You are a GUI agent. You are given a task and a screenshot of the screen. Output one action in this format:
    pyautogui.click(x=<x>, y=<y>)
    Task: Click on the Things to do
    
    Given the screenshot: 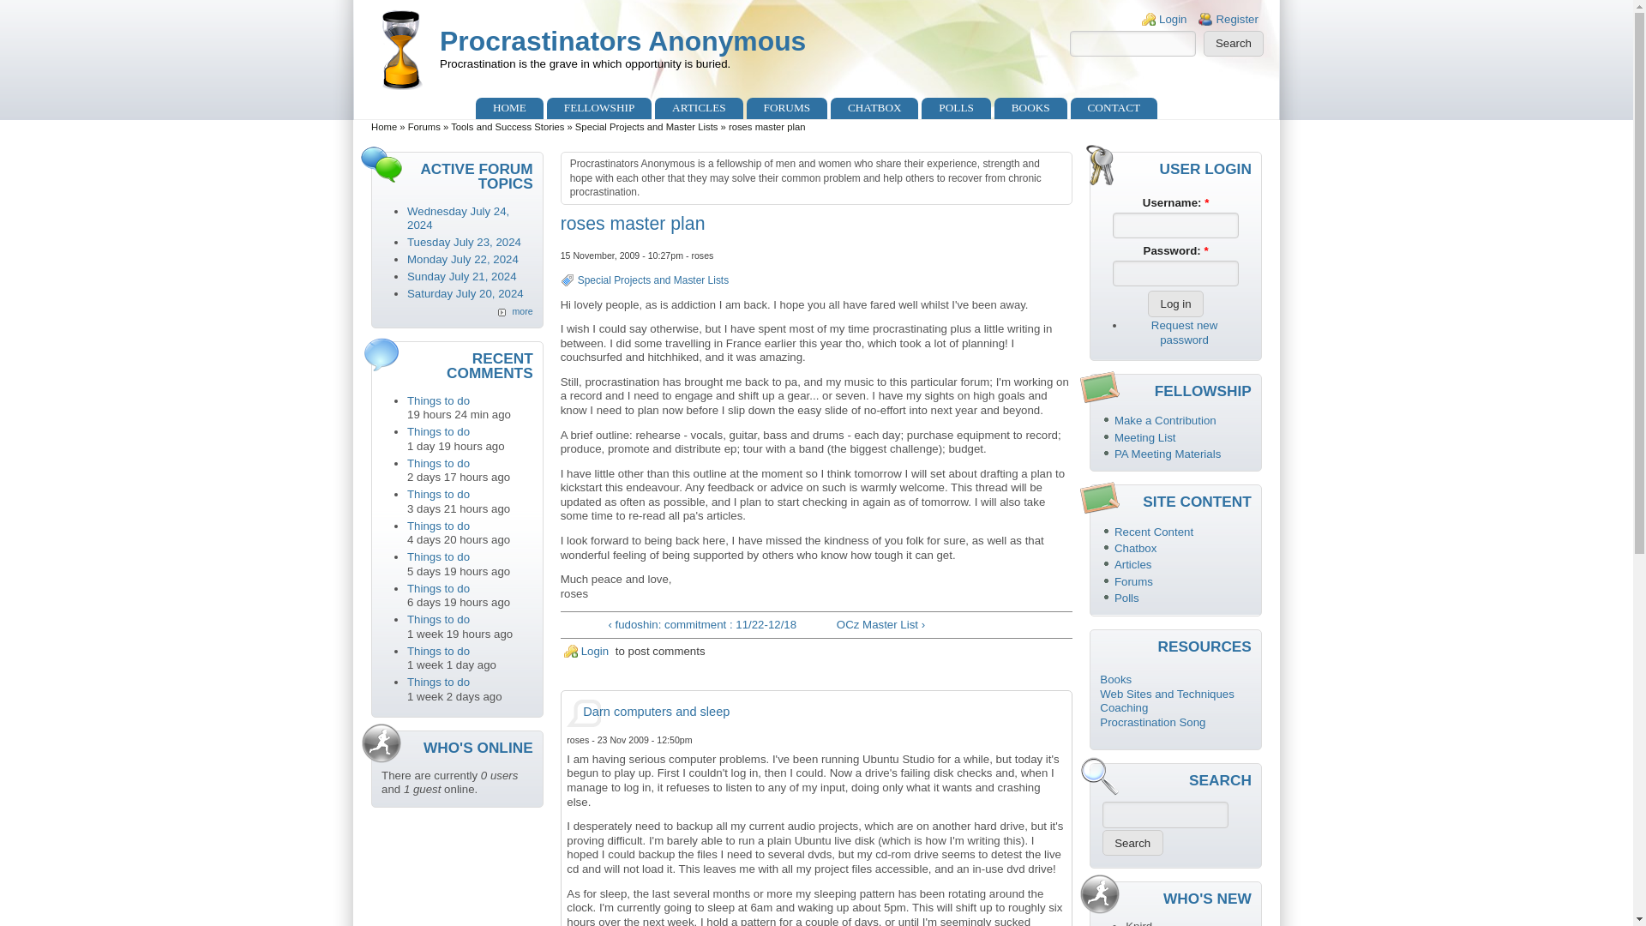 What is the action you would take?
    pyautogui.click(x=437, y=494)
    